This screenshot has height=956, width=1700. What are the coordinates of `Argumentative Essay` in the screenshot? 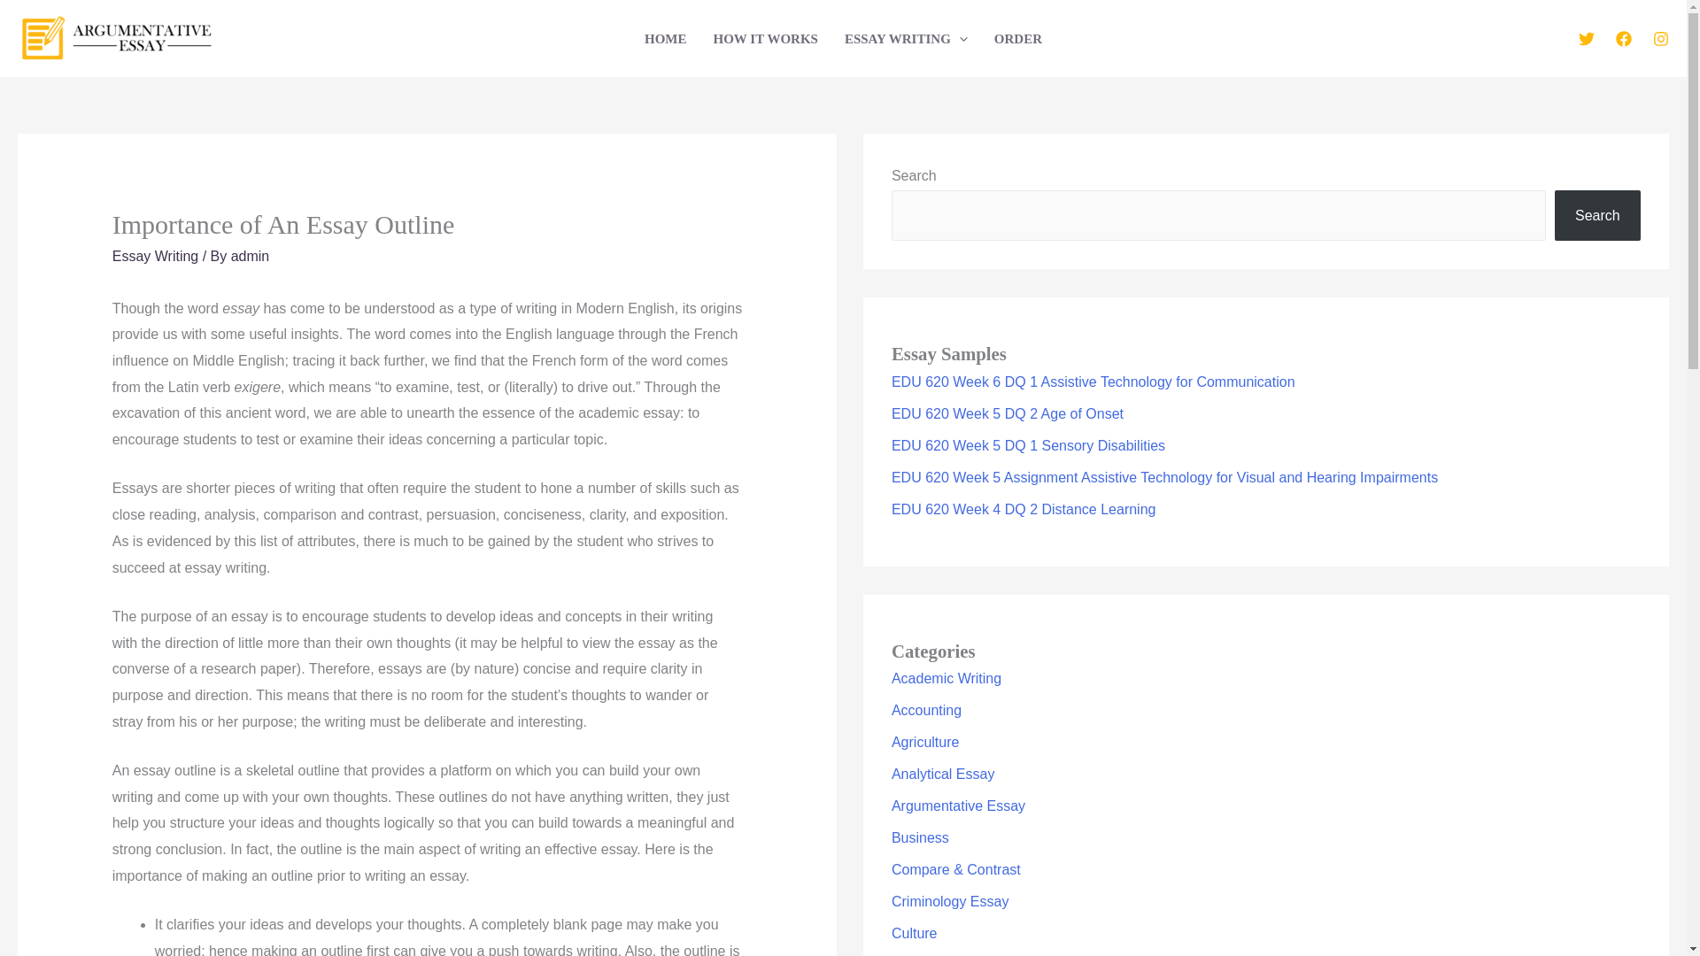 It's located at (958, 806).